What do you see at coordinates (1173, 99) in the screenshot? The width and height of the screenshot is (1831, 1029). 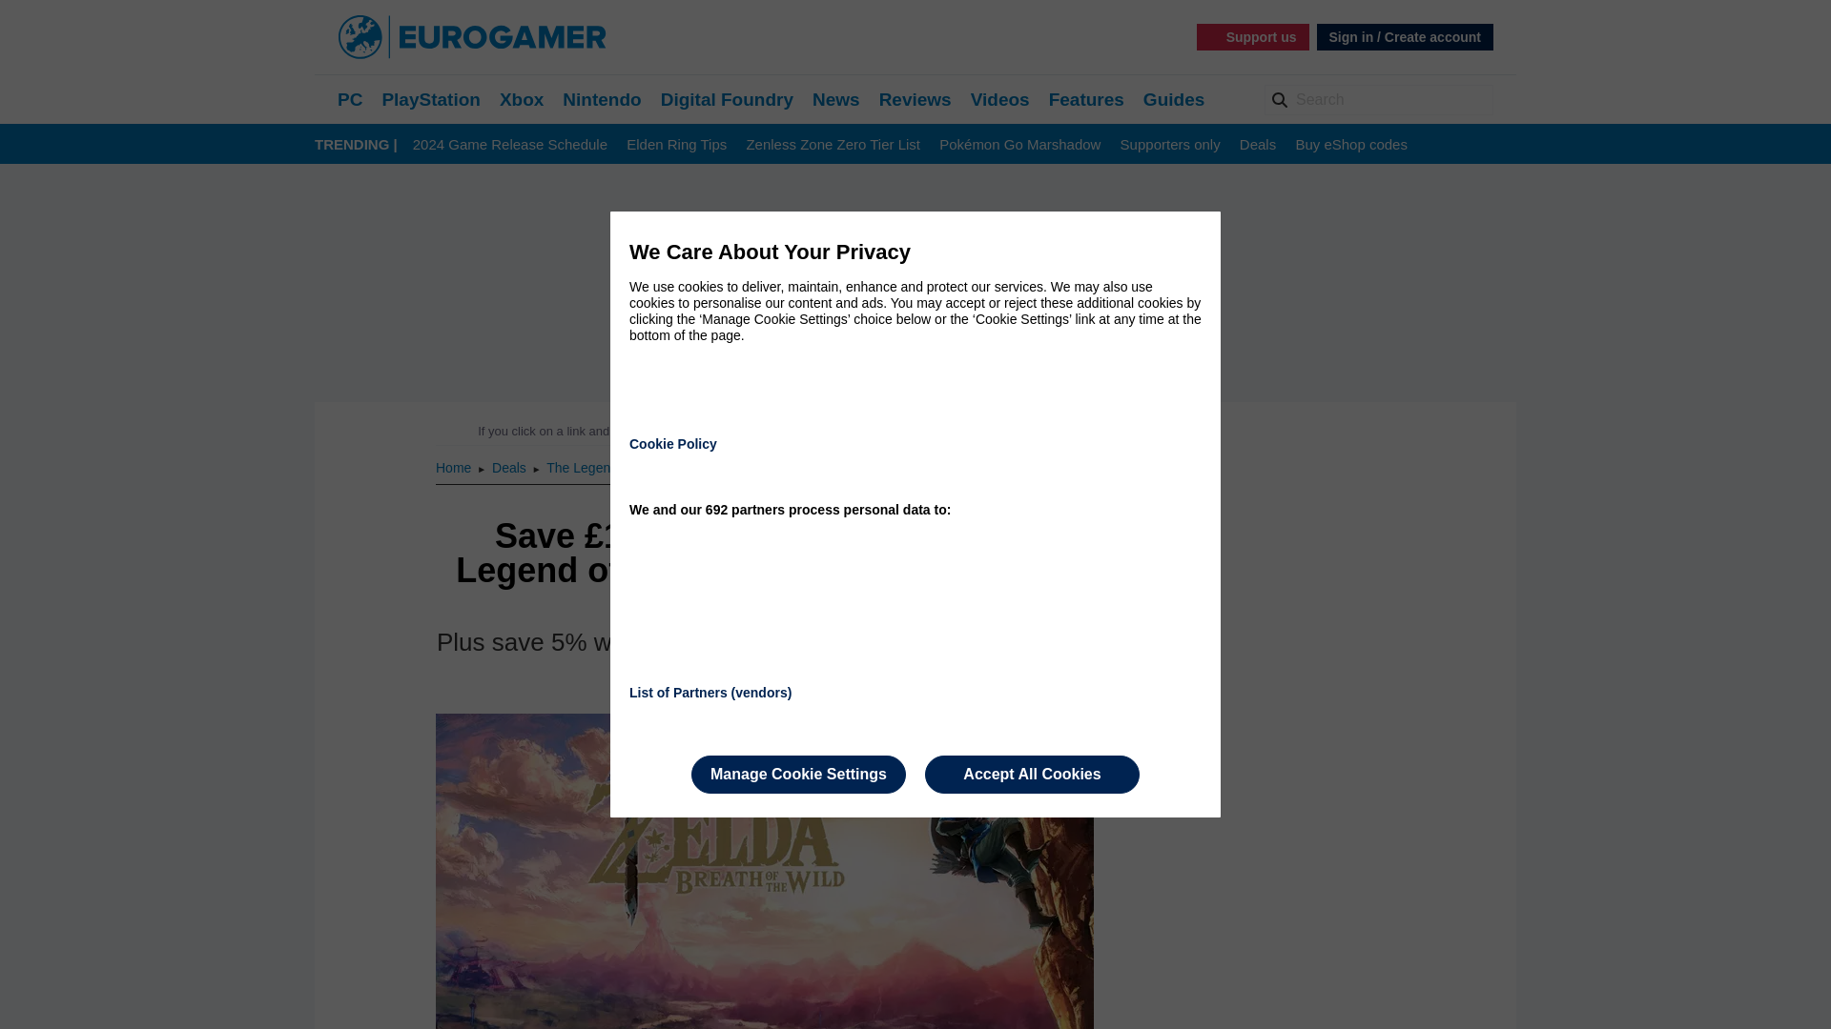 I see `Guides` at bounding box center [1173, 99].